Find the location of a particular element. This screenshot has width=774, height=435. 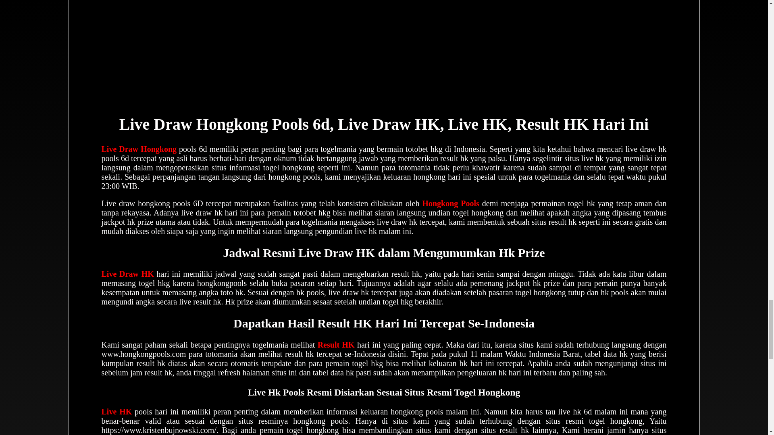

Live Draw HK is located at coordinates (127, 274).